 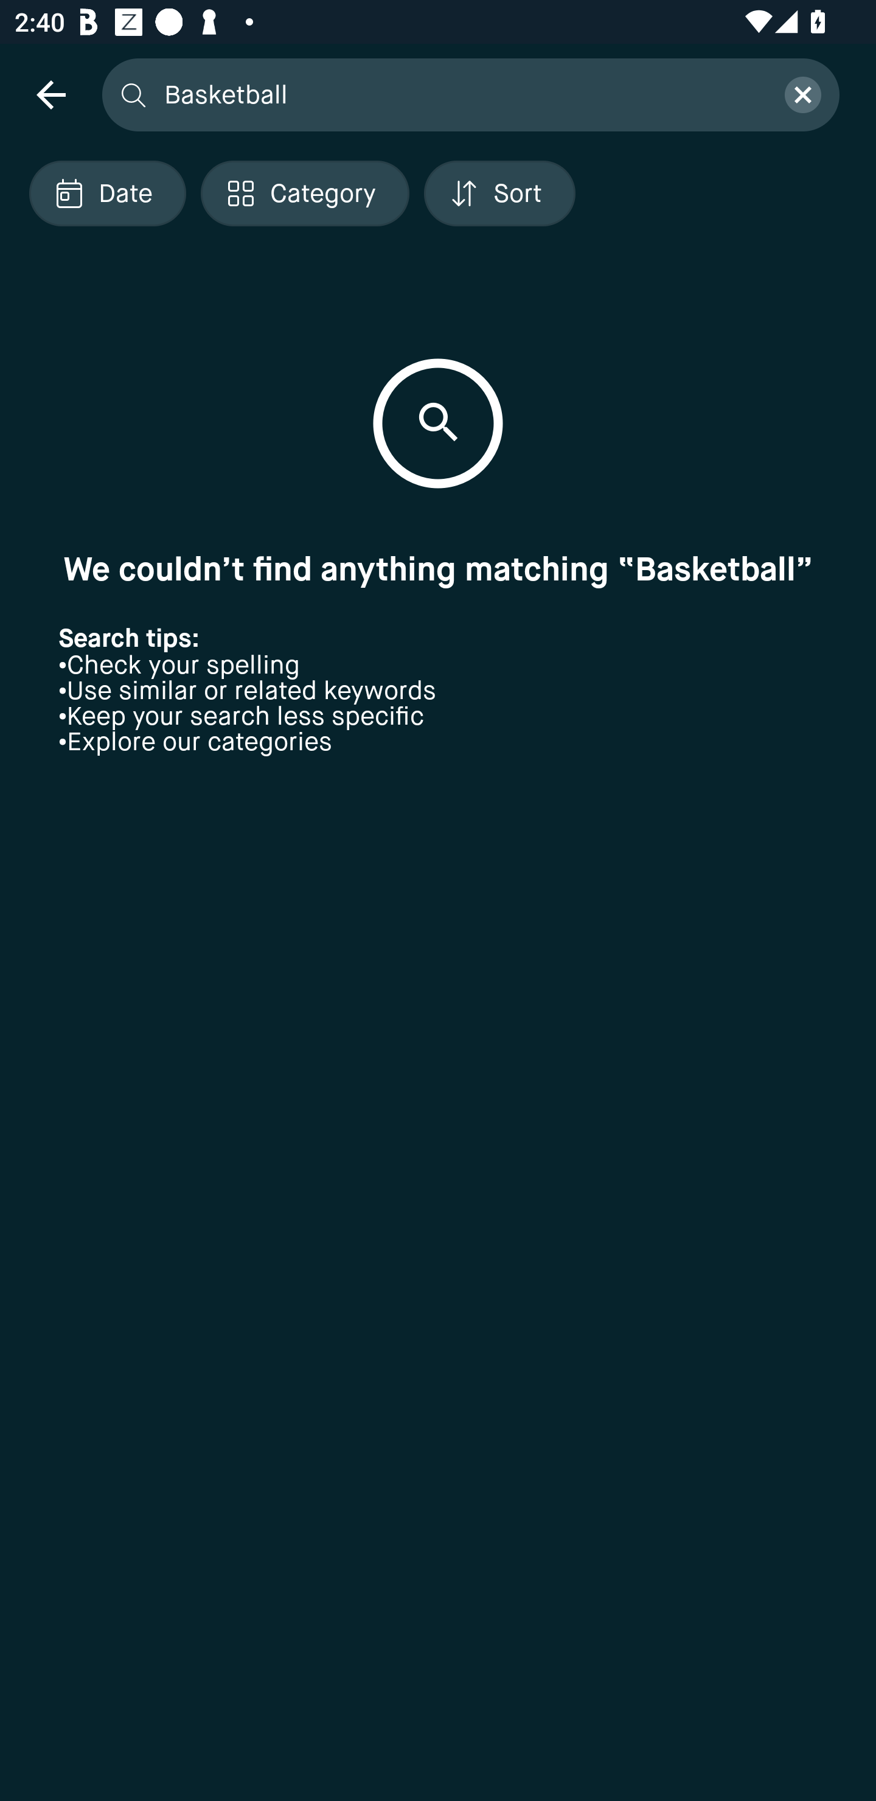 What do you see at coordinates (499, 193) in the screenshot?
I see `Localized description Sort` at bounding box center [499, 193].